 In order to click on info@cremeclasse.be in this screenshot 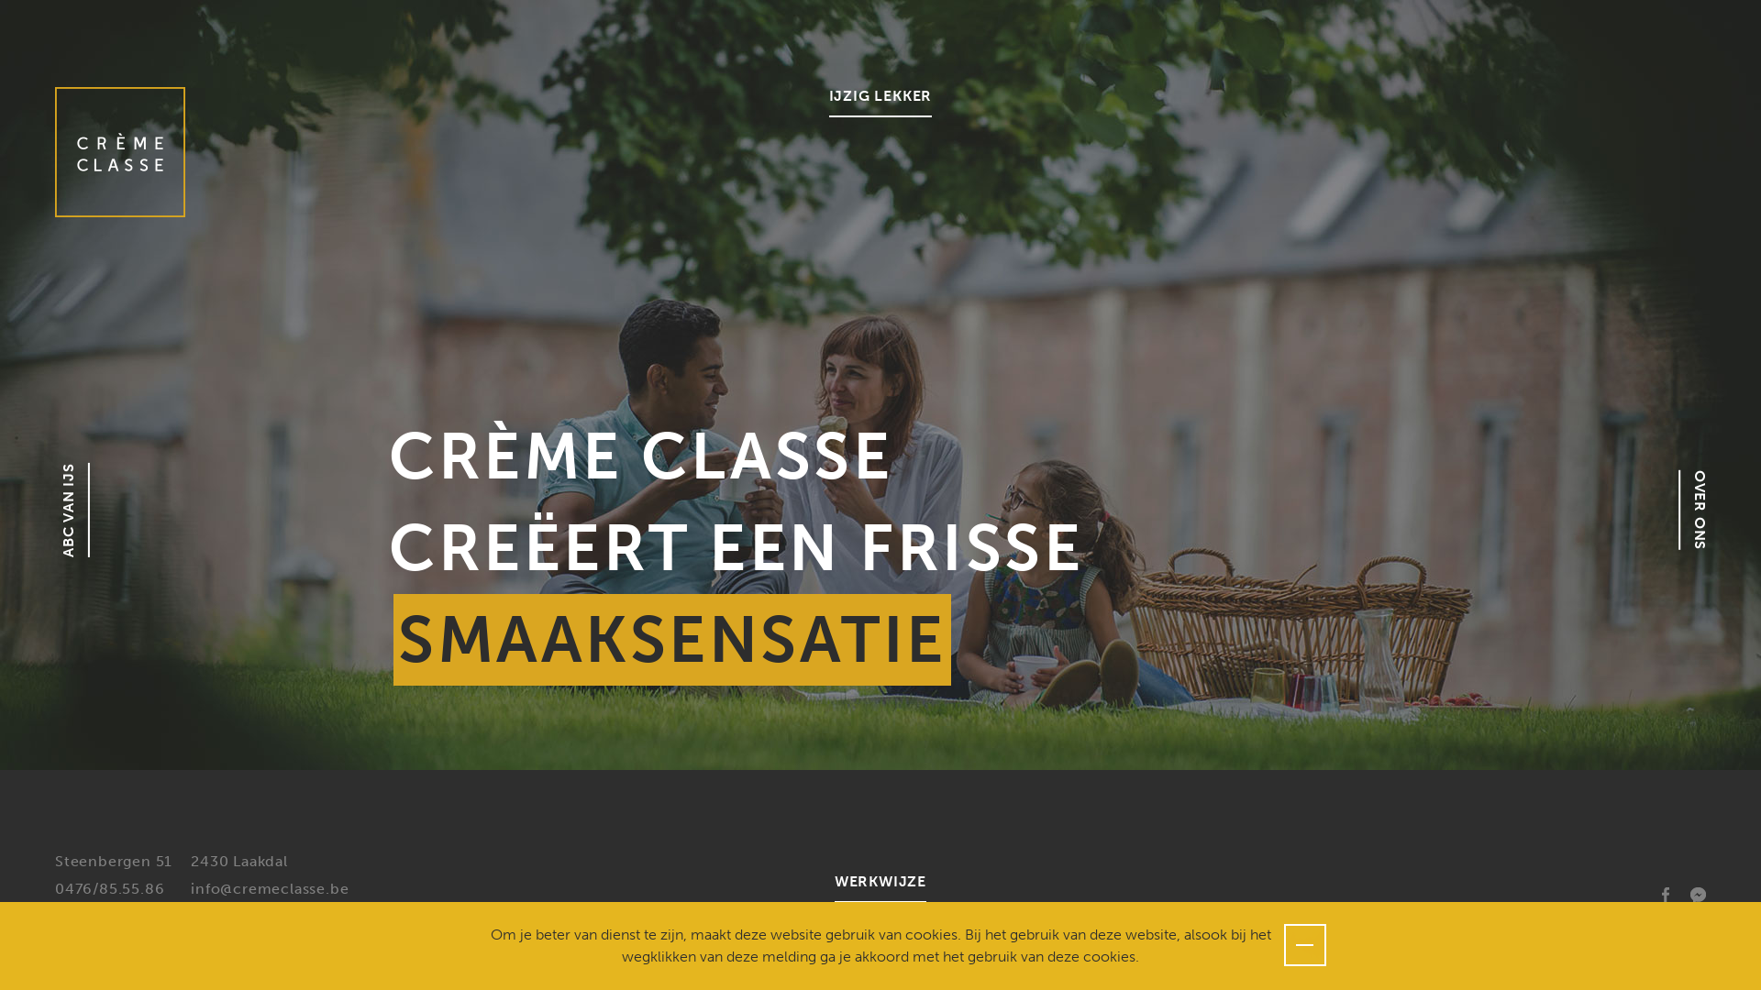, I will do `click(270, 889)`.